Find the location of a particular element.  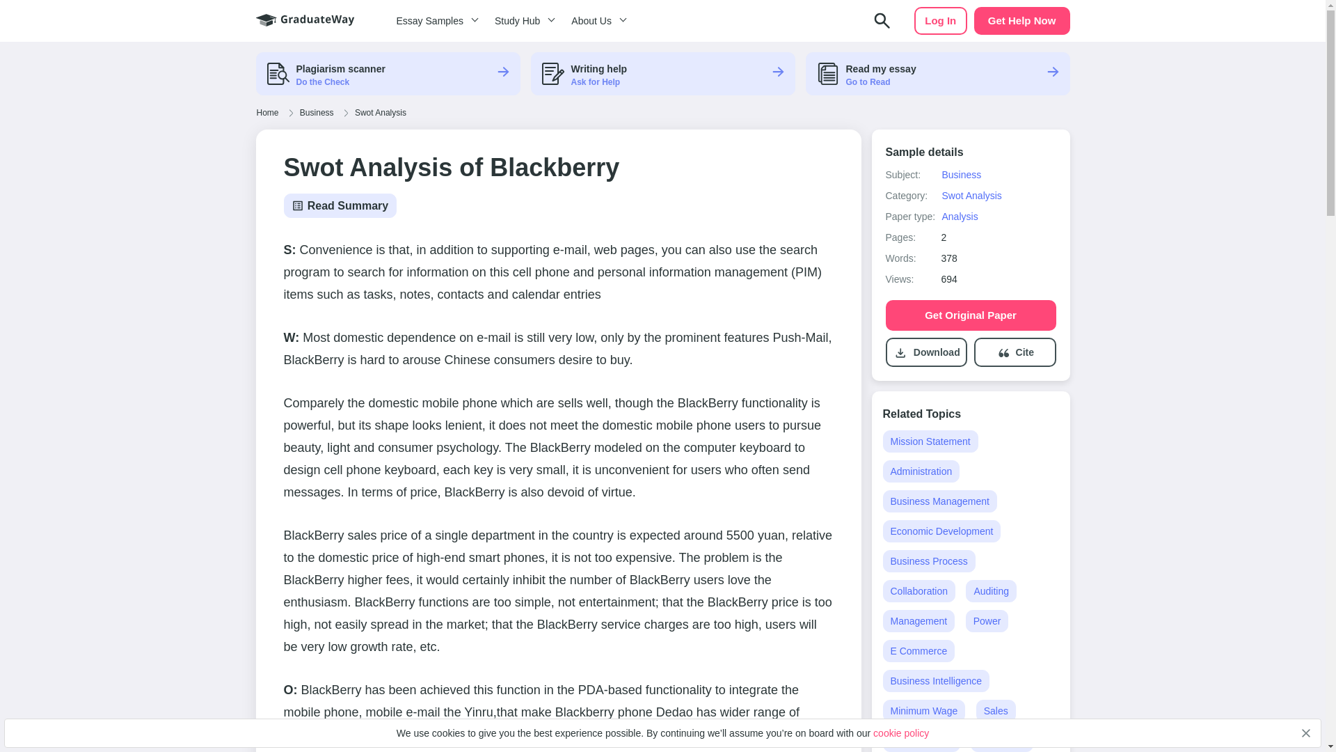

Analysis is located at coordinates (959, 216).